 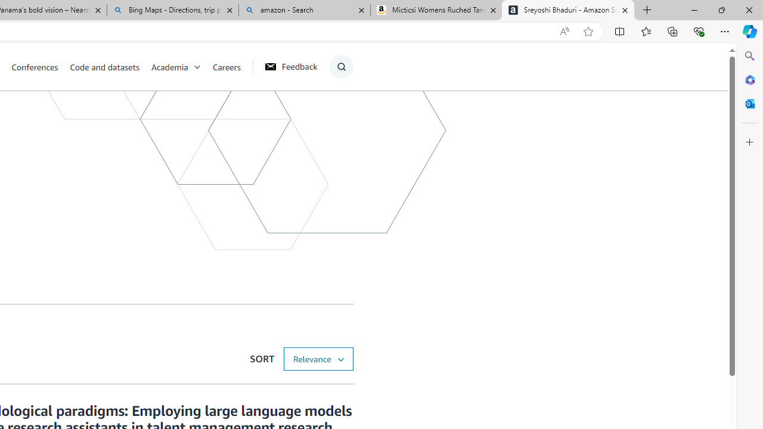 I want to click on Academia, so click(x=182, y=67).